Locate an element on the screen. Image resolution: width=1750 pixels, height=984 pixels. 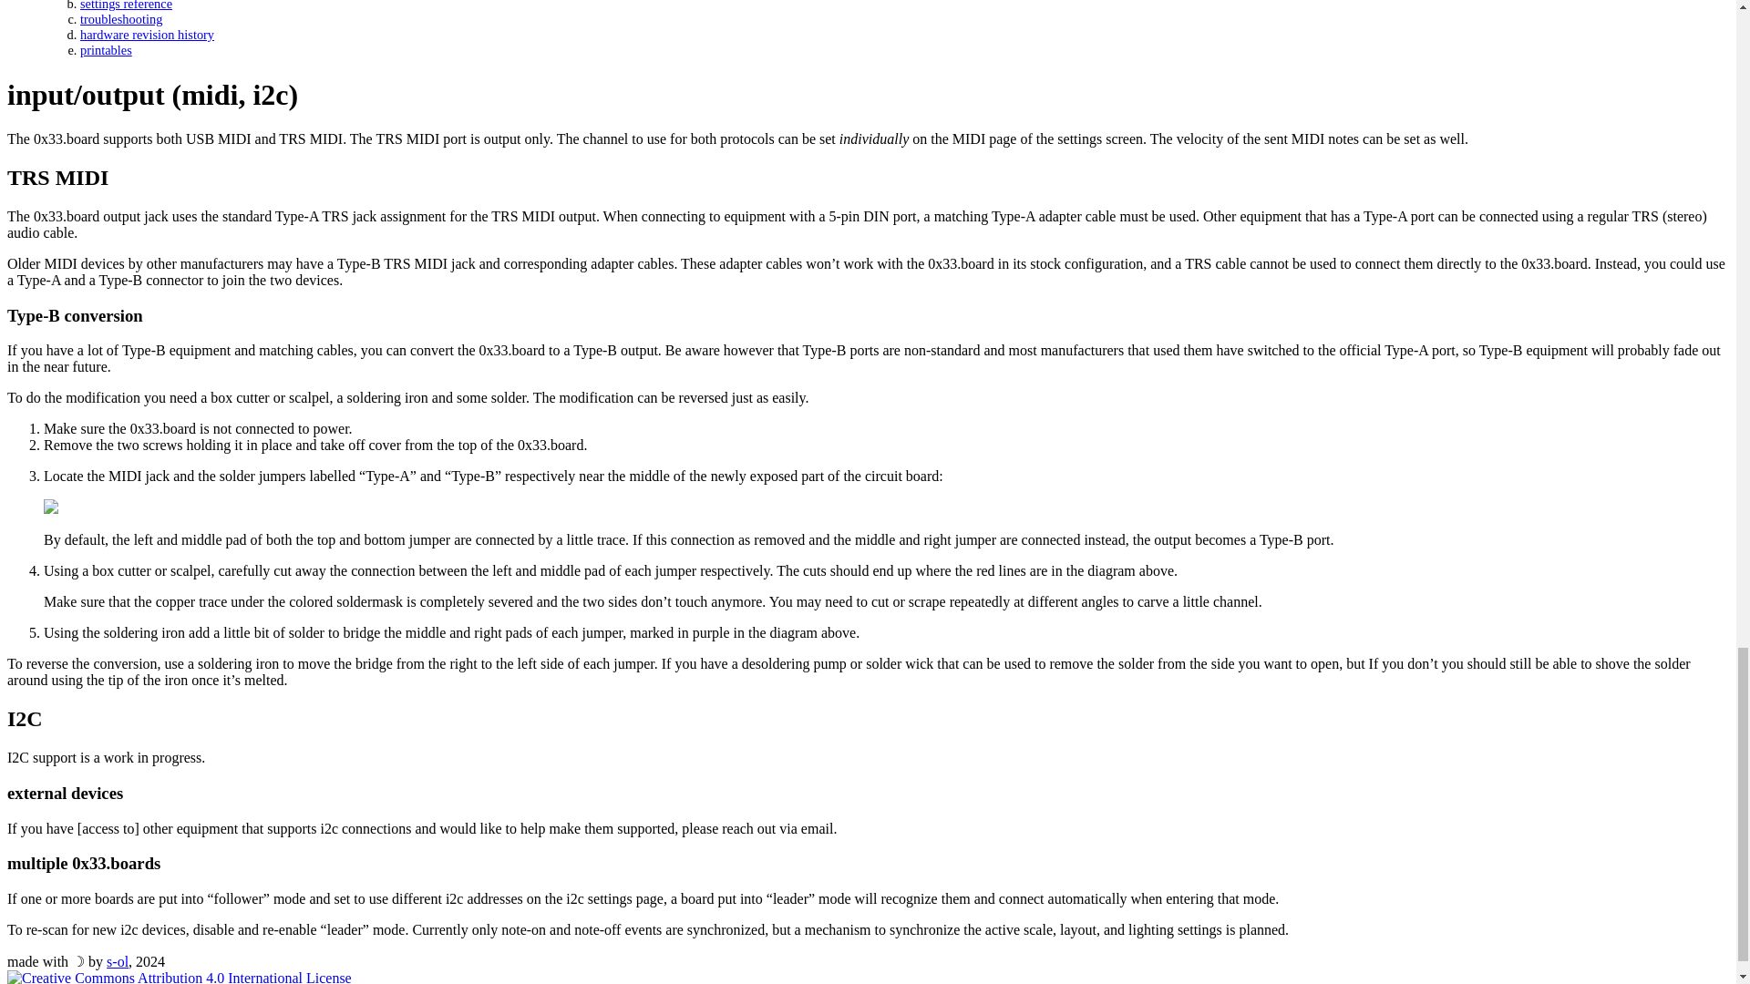
troubleshooting is located at coordinates (121, 18).